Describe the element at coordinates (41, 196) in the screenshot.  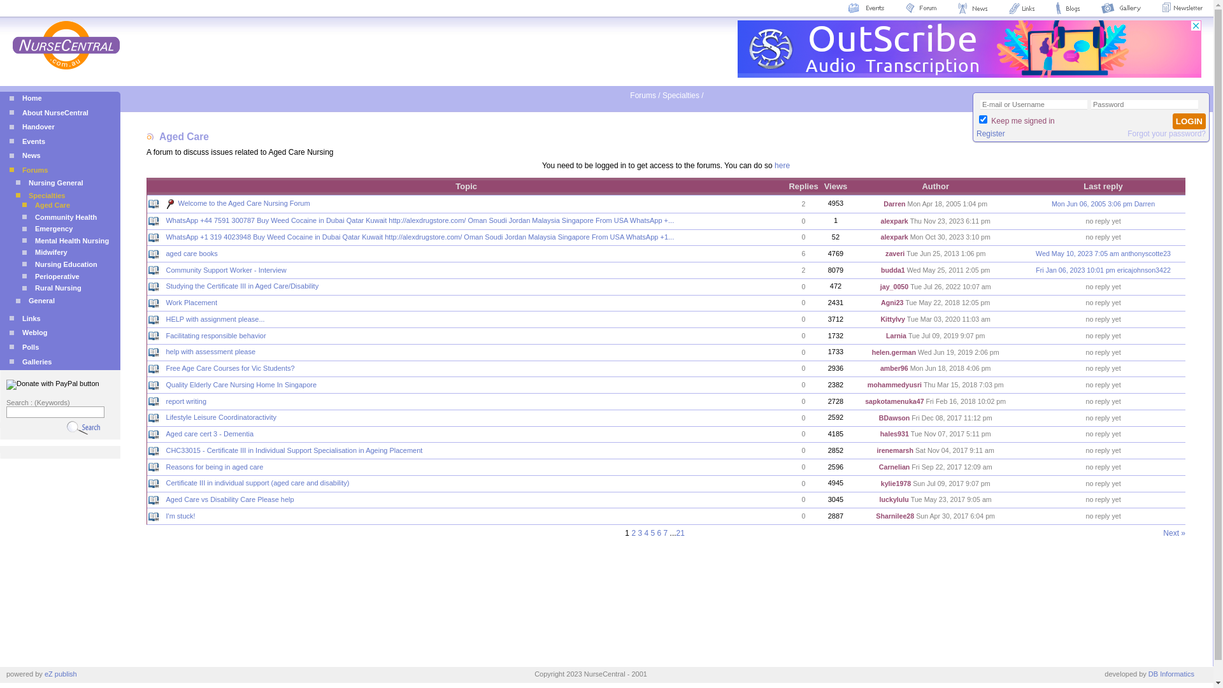
I see `Specialties` at that location.